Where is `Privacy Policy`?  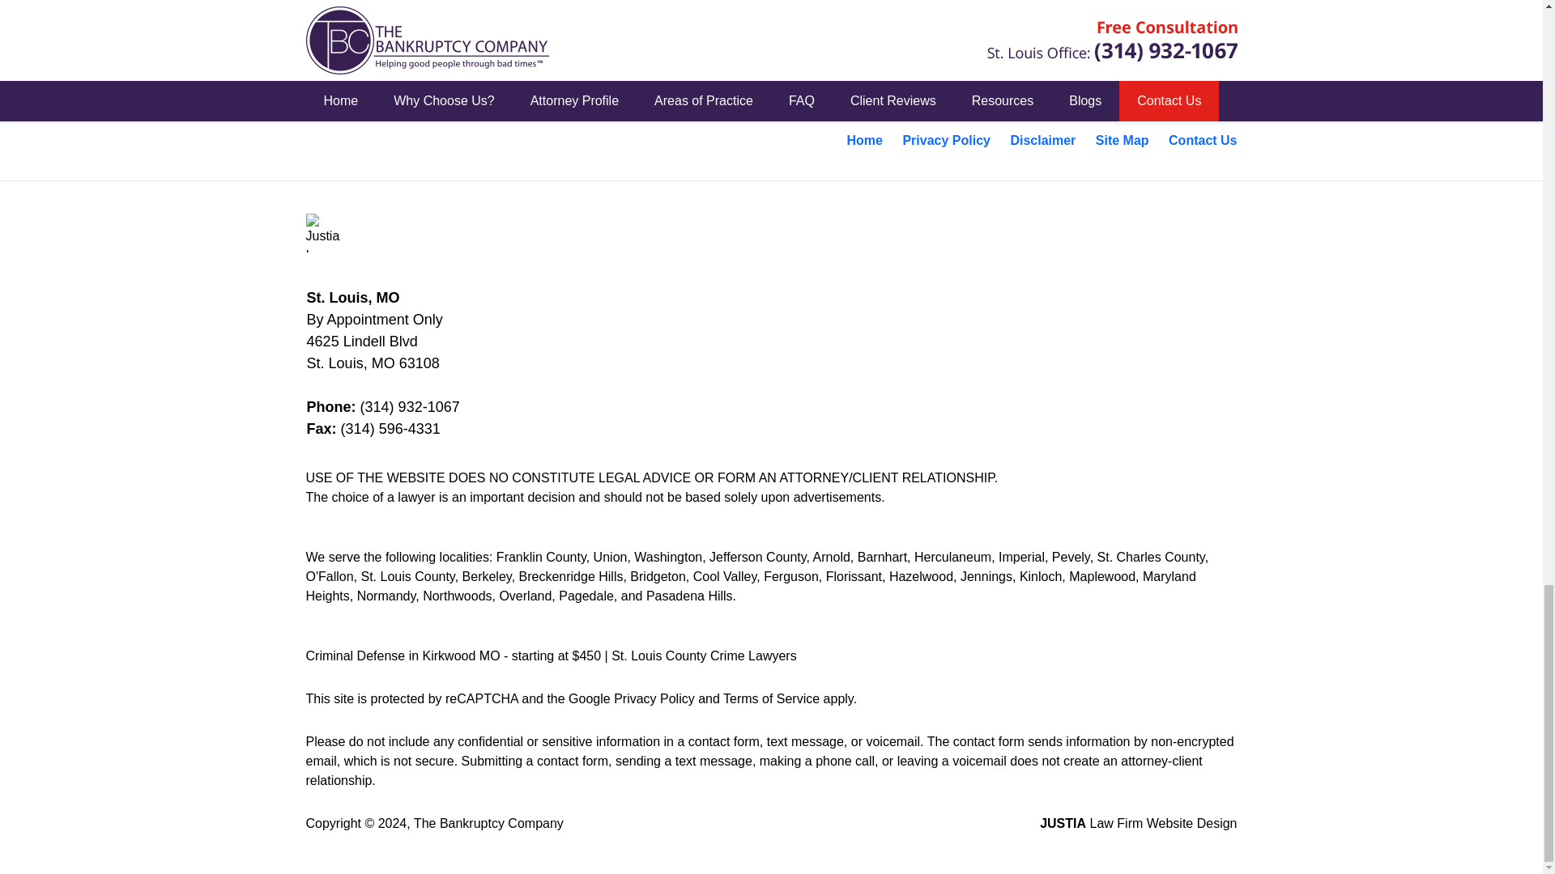
Privacy Policy is located at coordinates (946, 141).